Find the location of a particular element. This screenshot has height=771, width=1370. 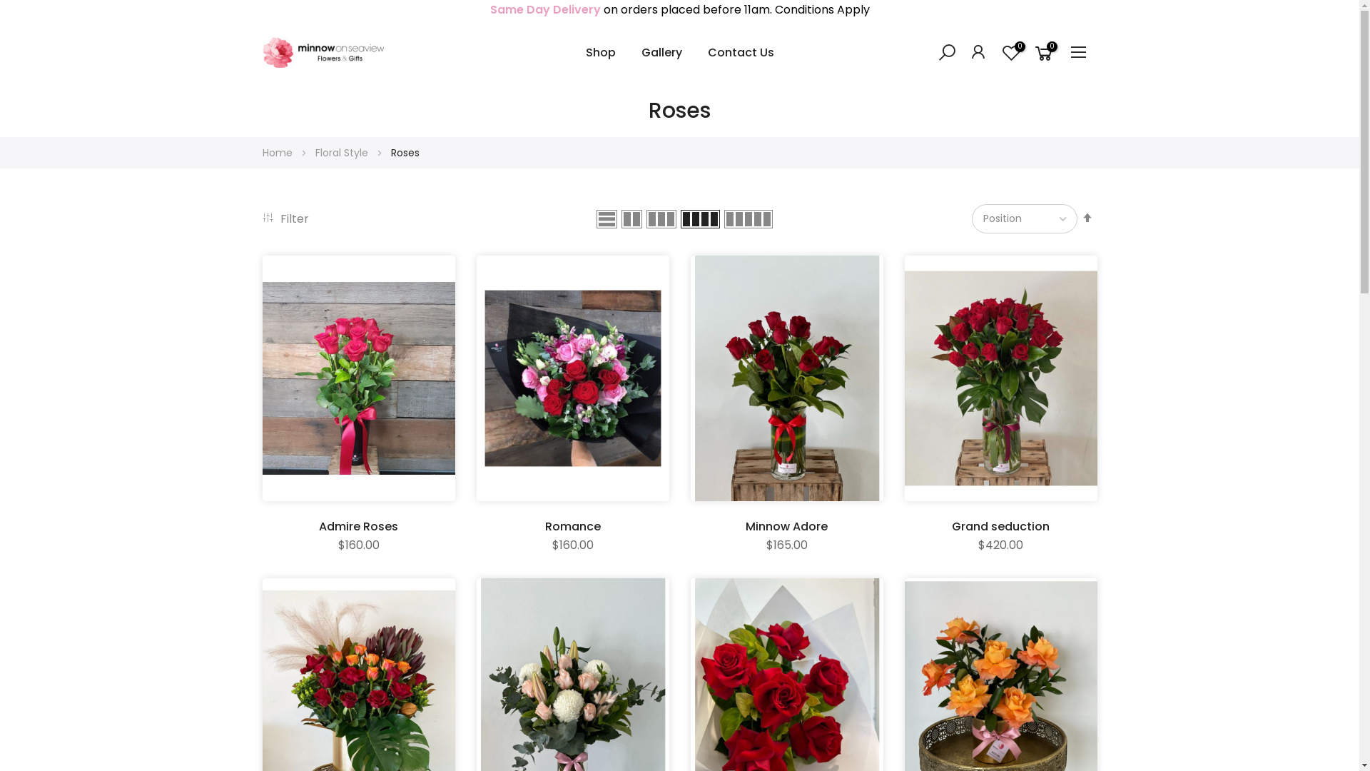

My Cart
0 is located at coordinates (1043, 53).